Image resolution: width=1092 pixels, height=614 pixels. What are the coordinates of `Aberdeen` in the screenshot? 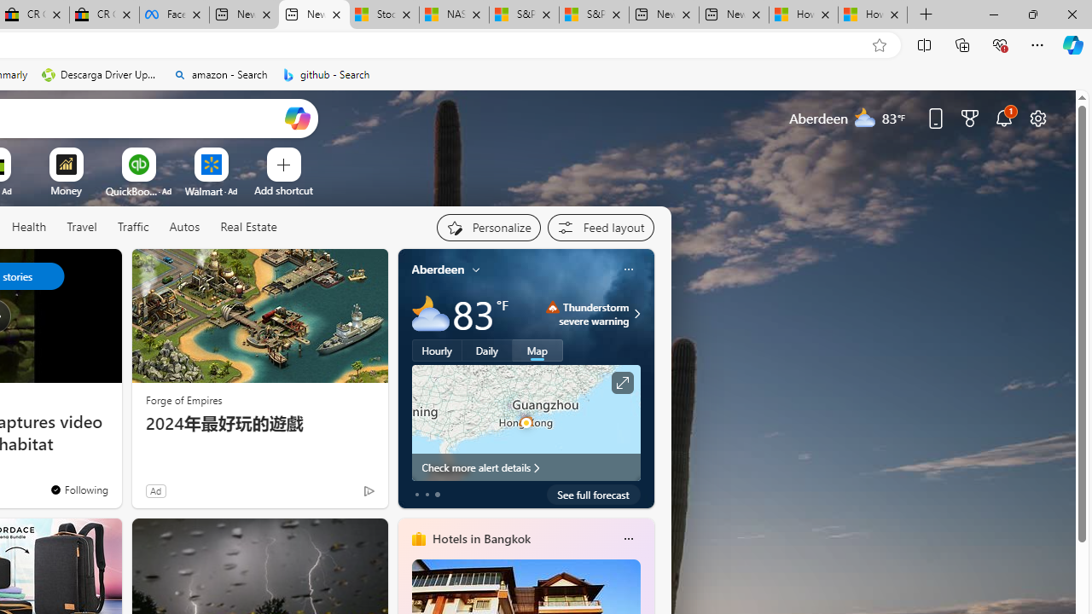 It's located at (439, 269).